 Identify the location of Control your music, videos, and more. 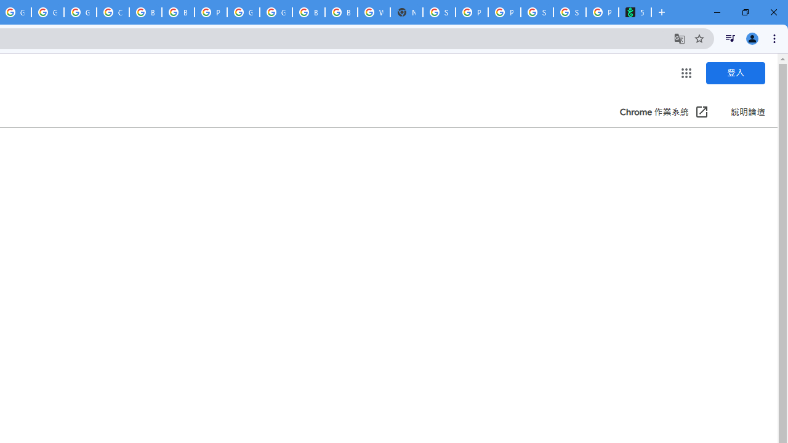
(730, 38).